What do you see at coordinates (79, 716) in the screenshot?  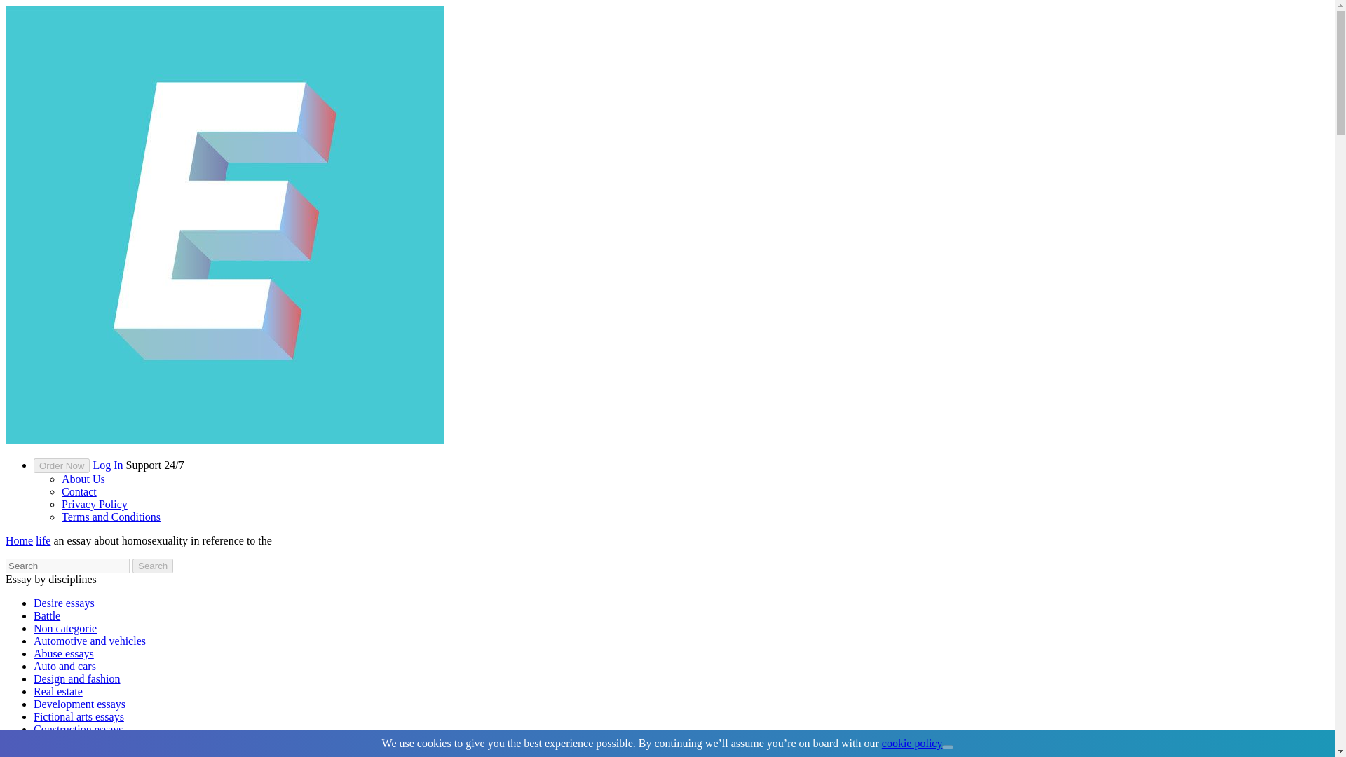 I see `Fictional arts essays` at bounding box center [79, 716].